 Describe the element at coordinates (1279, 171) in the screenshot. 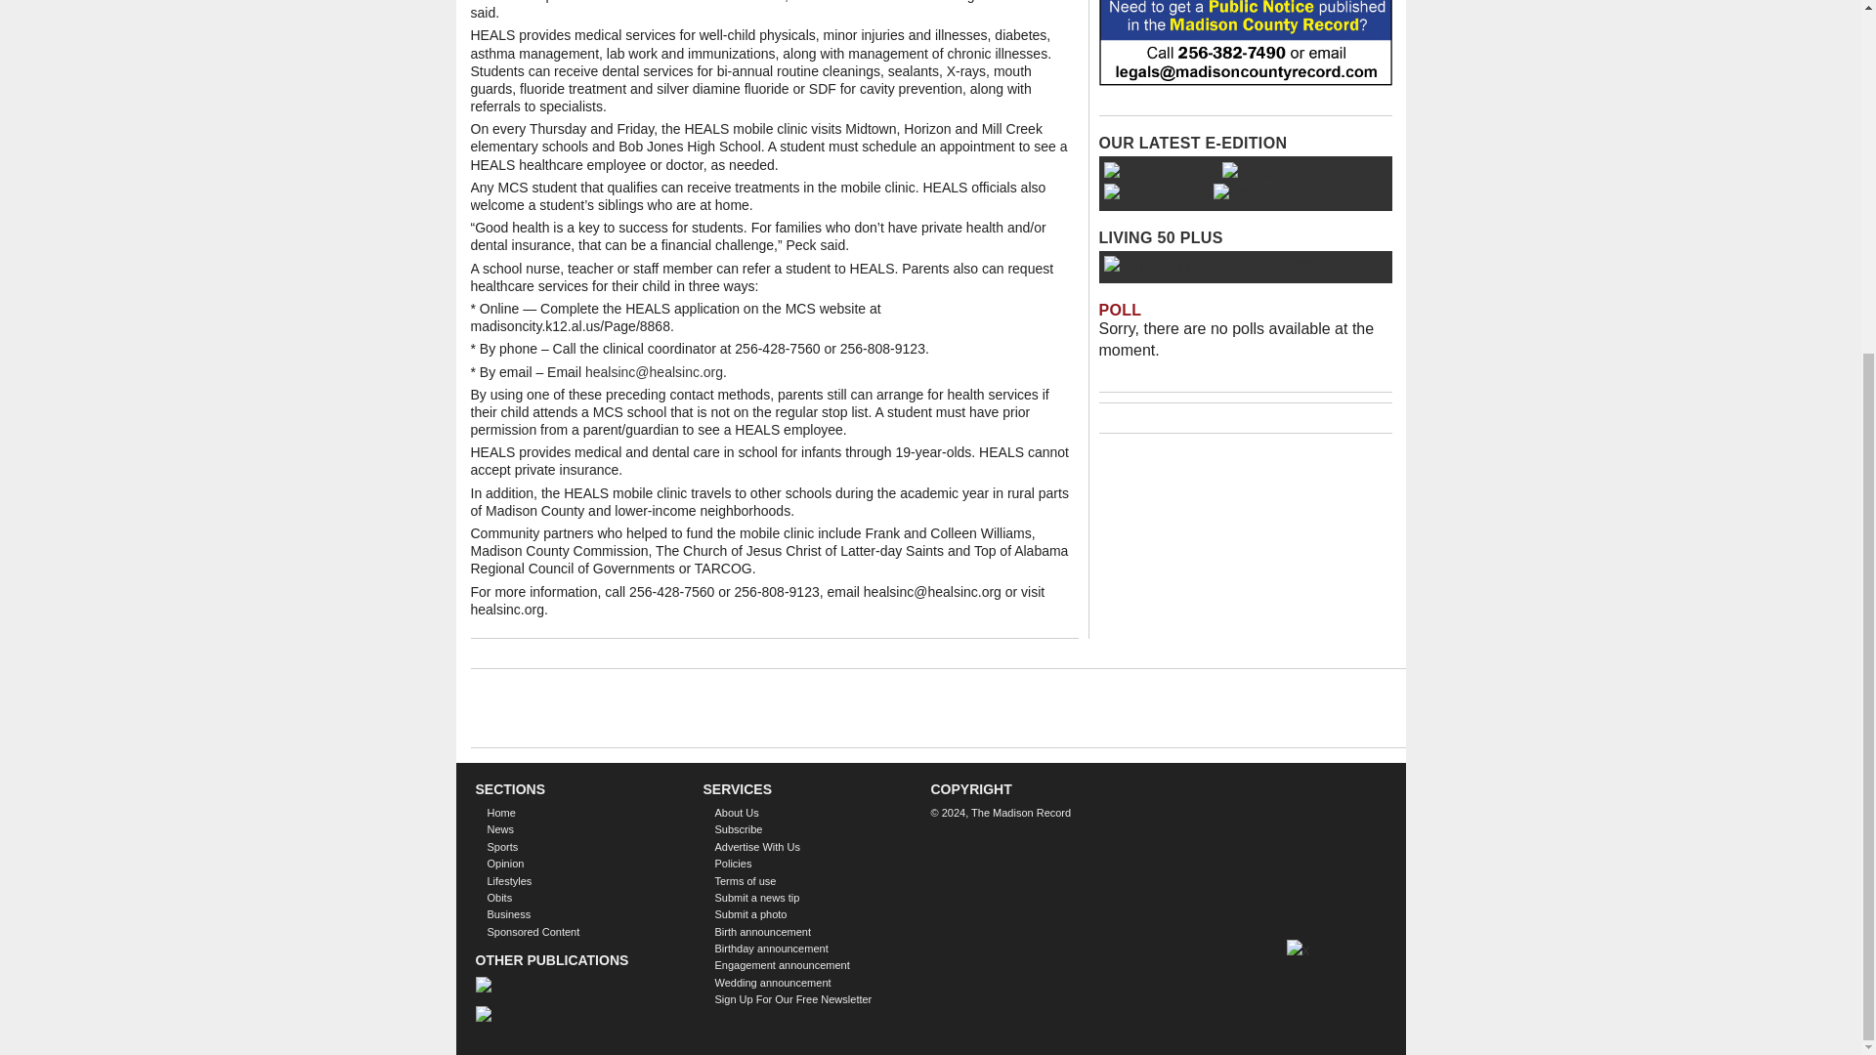

I see `June 12, 2024` at that location.